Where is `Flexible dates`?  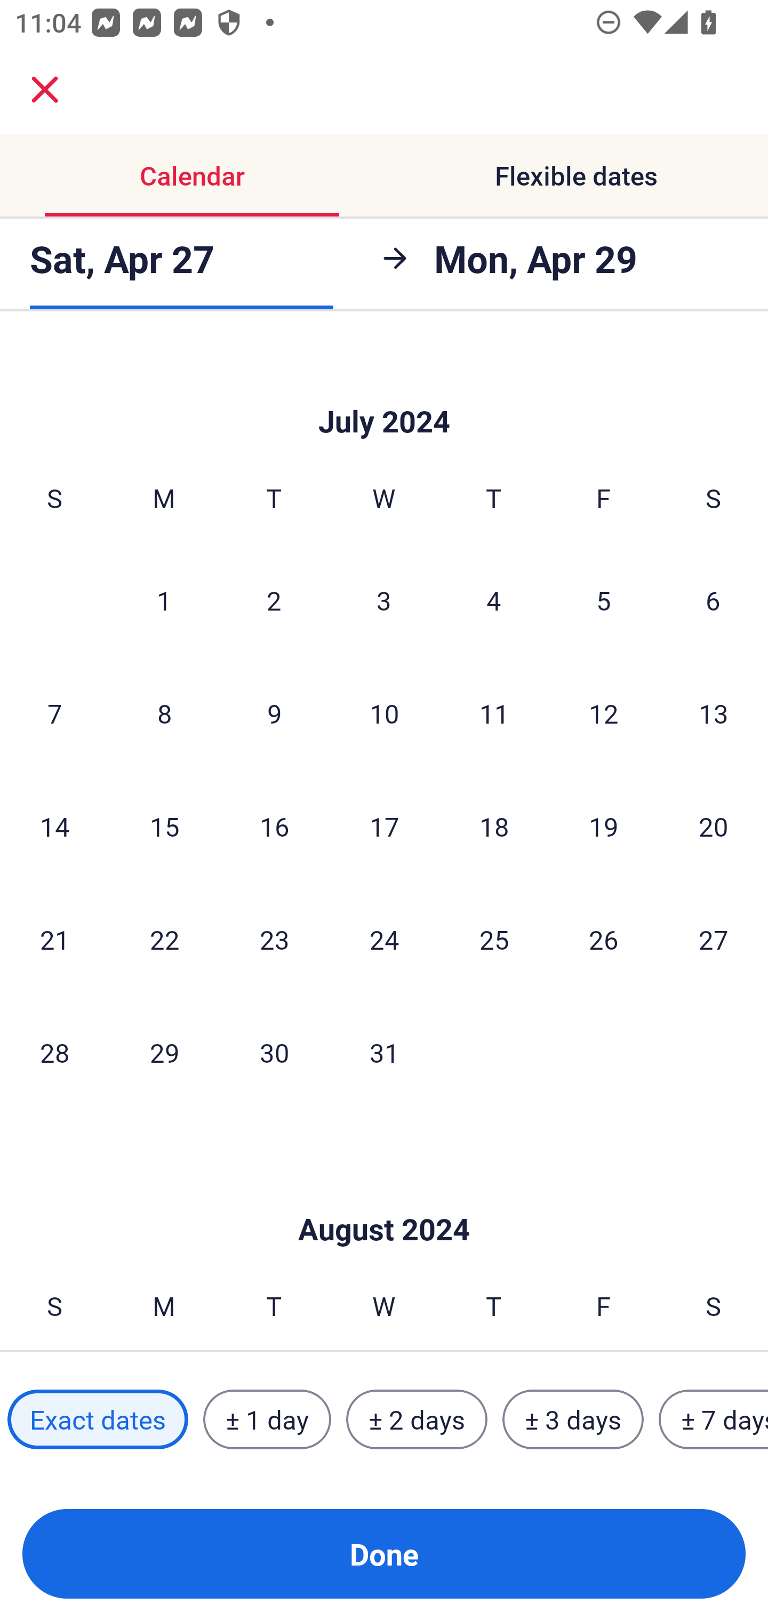
Flexible dates is located at coordinates (576, 176).